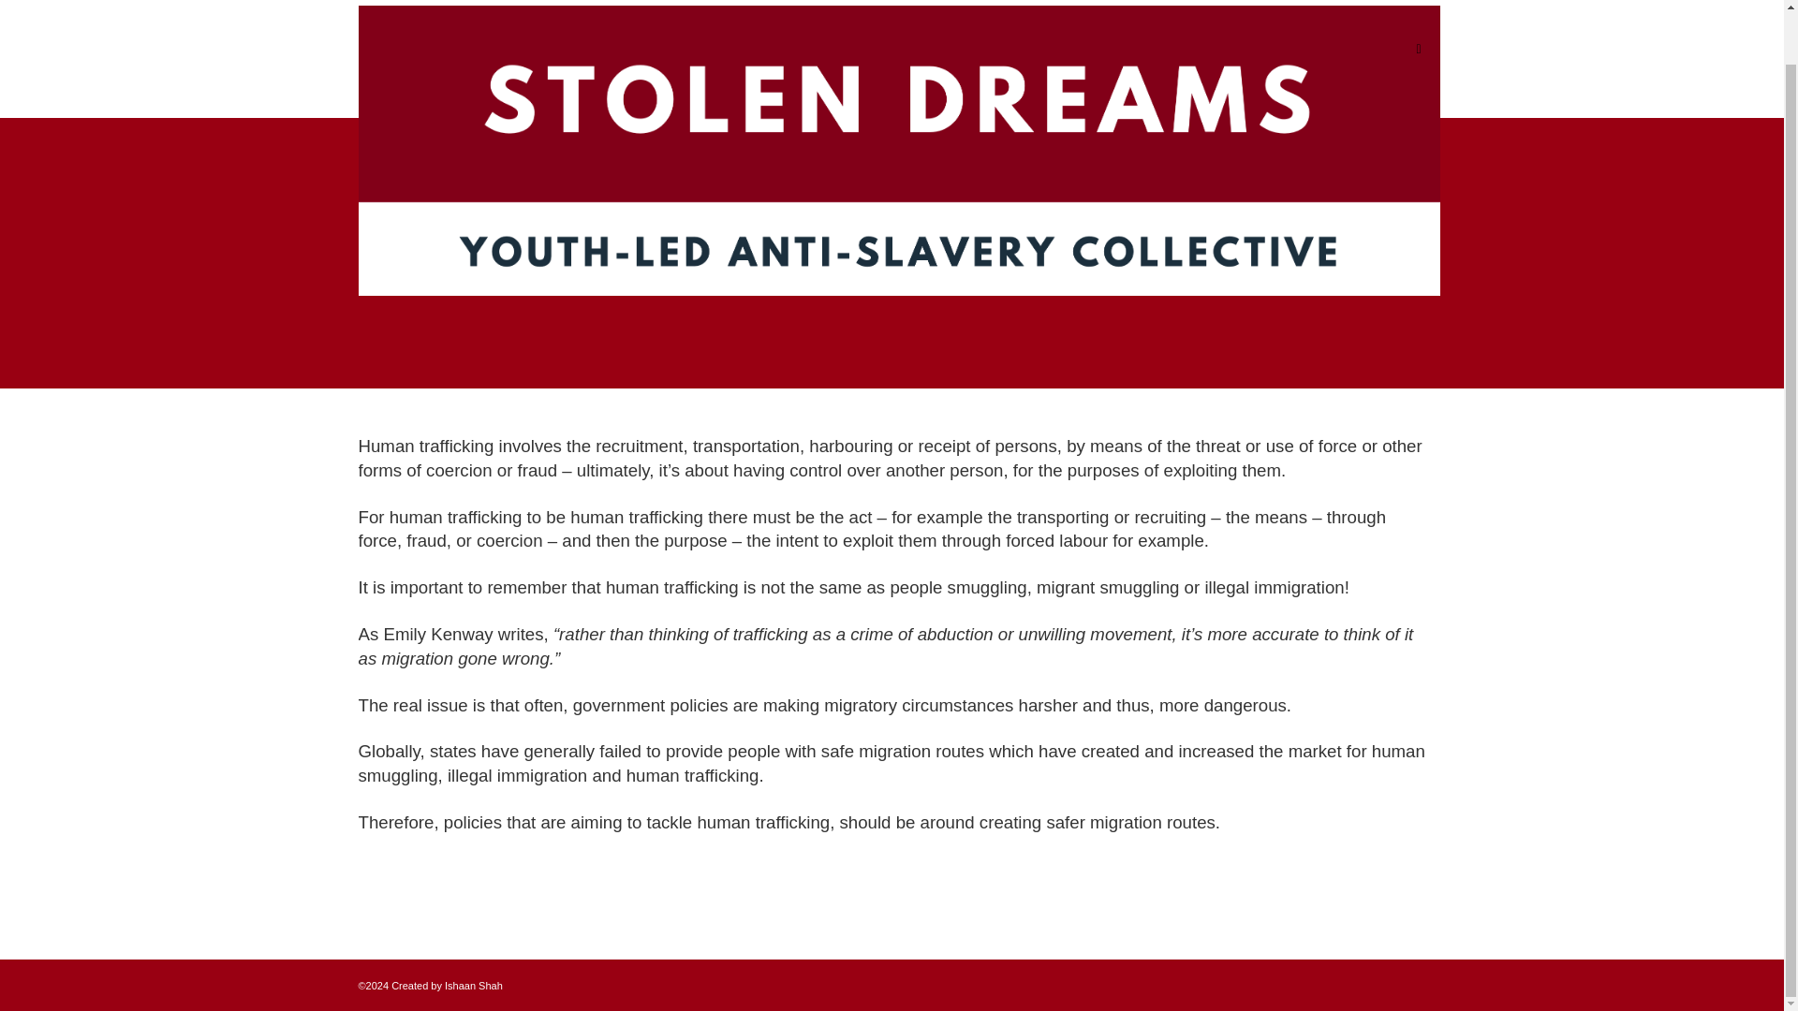 This screenshot has height=1011, width=1798. I want to click on What is Modern Slavery?, so click(1000, 49).